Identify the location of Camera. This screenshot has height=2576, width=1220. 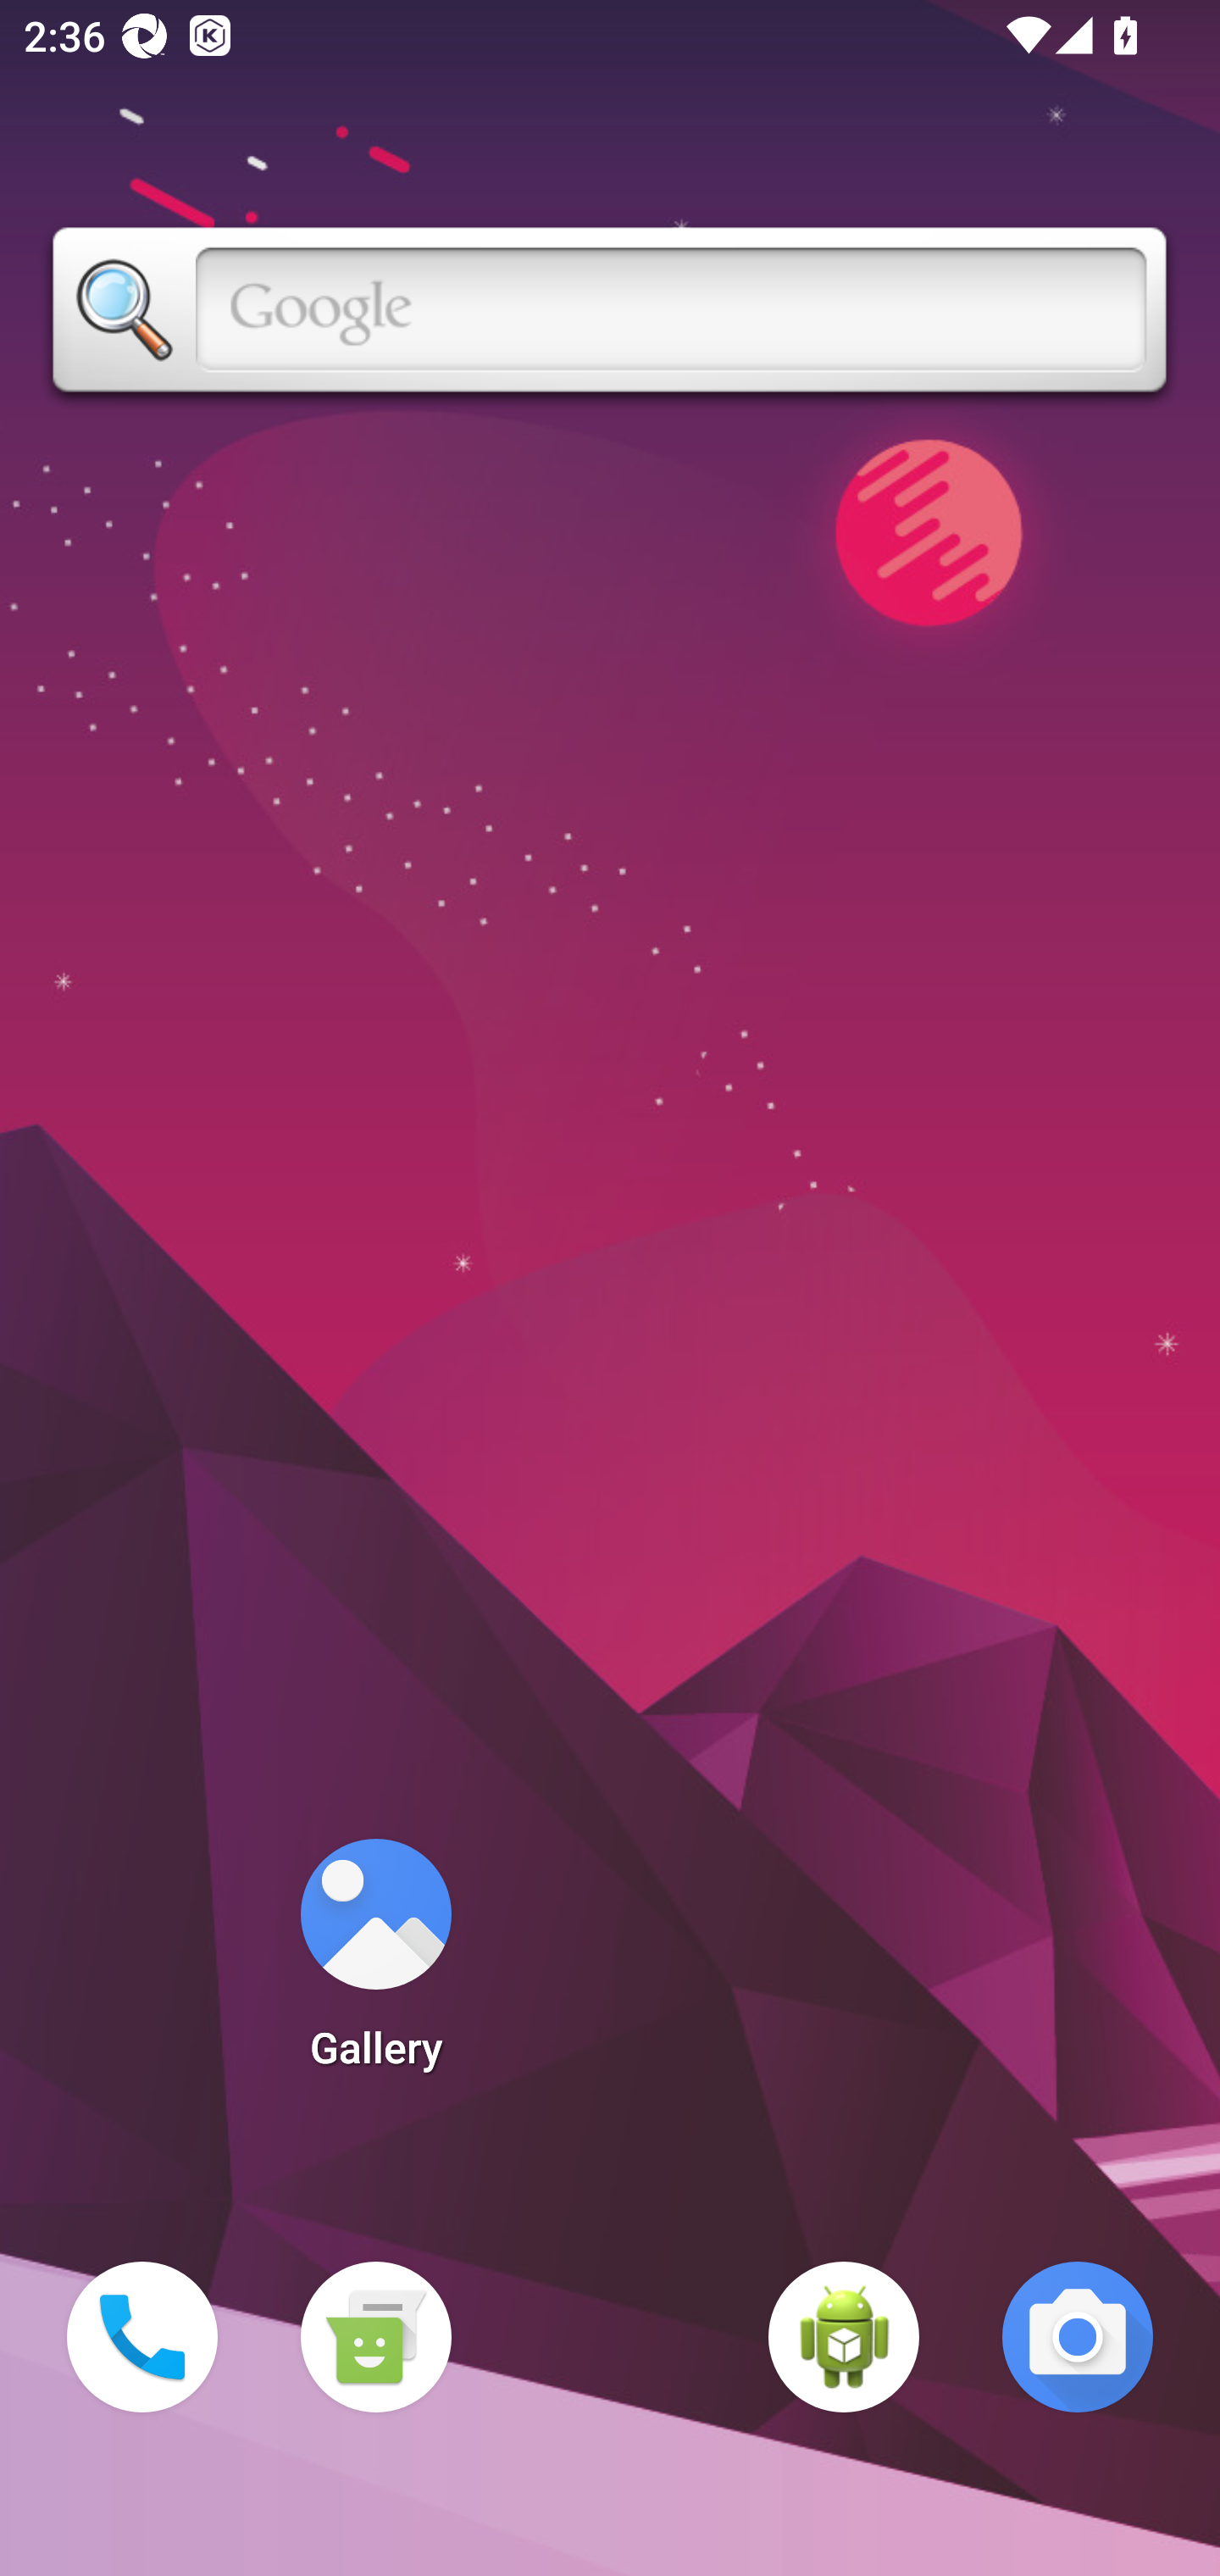
(1078, 2337).